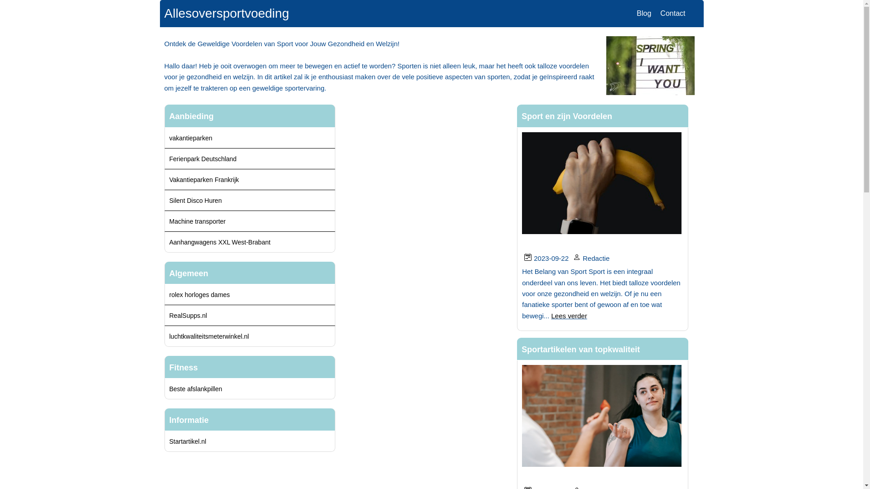 The height and width of the screenshot is (489, 870). What do you see at coordinates (200, 295) in the screenshot?
I see `rolex horloges dames` at bounding box center [200, 295].